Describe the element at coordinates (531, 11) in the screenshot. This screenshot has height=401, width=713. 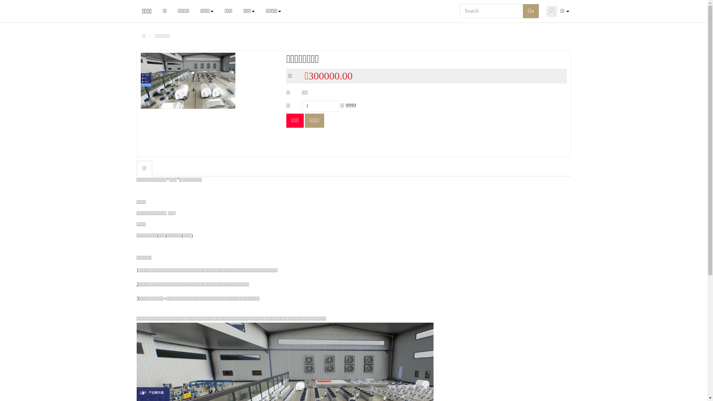
I see `Go` at that location.